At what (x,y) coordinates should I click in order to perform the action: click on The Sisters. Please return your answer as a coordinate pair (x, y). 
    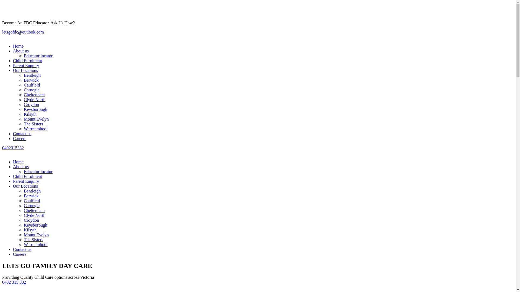
    Looking at the image, I should click on (34, 124).